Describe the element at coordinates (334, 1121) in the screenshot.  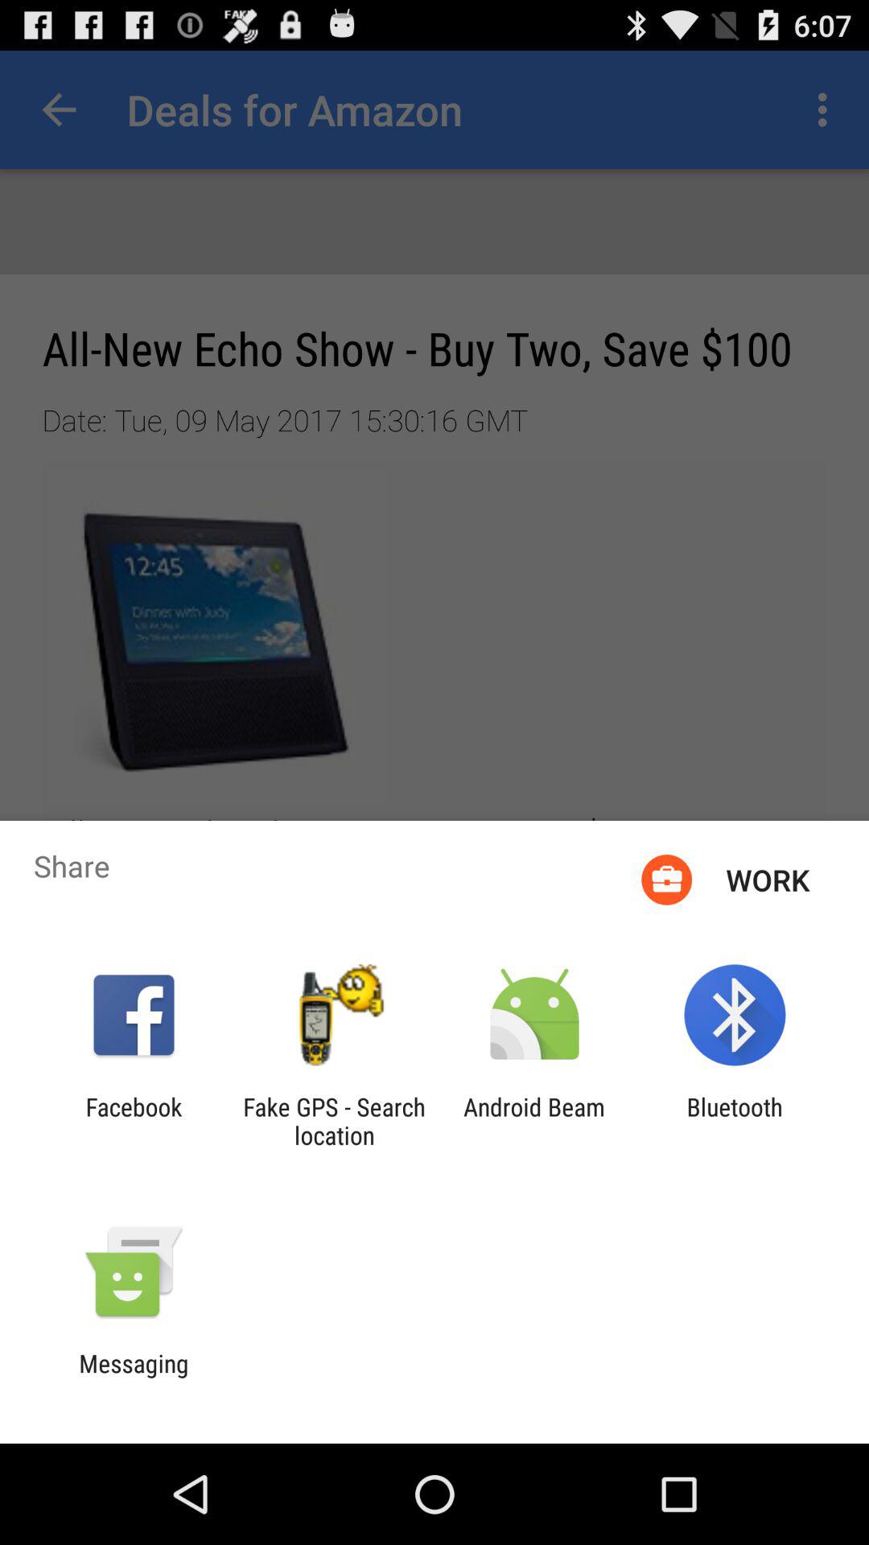
I see `tap the app to the left of android beam app` at that location.